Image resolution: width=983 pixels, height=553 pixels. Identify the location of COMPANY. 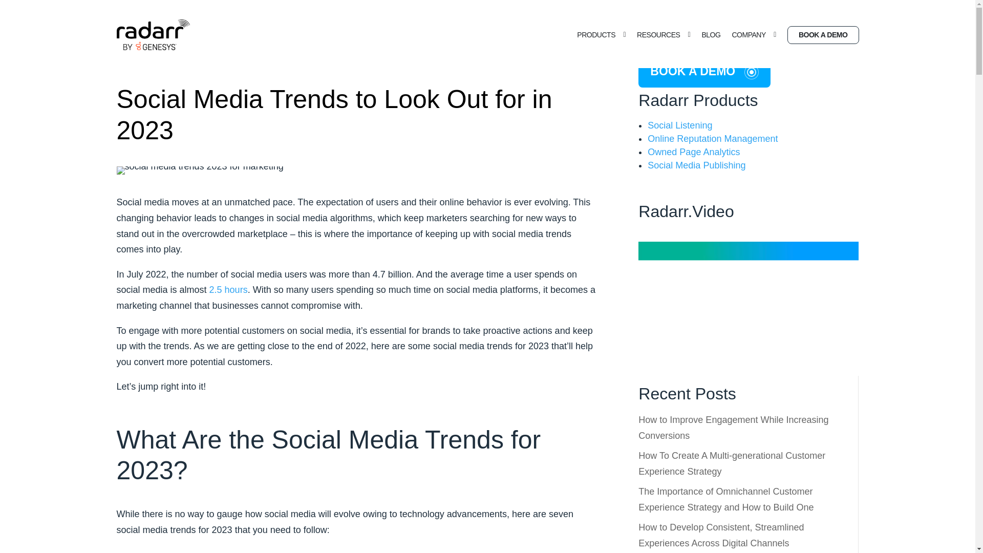
(753, 35).